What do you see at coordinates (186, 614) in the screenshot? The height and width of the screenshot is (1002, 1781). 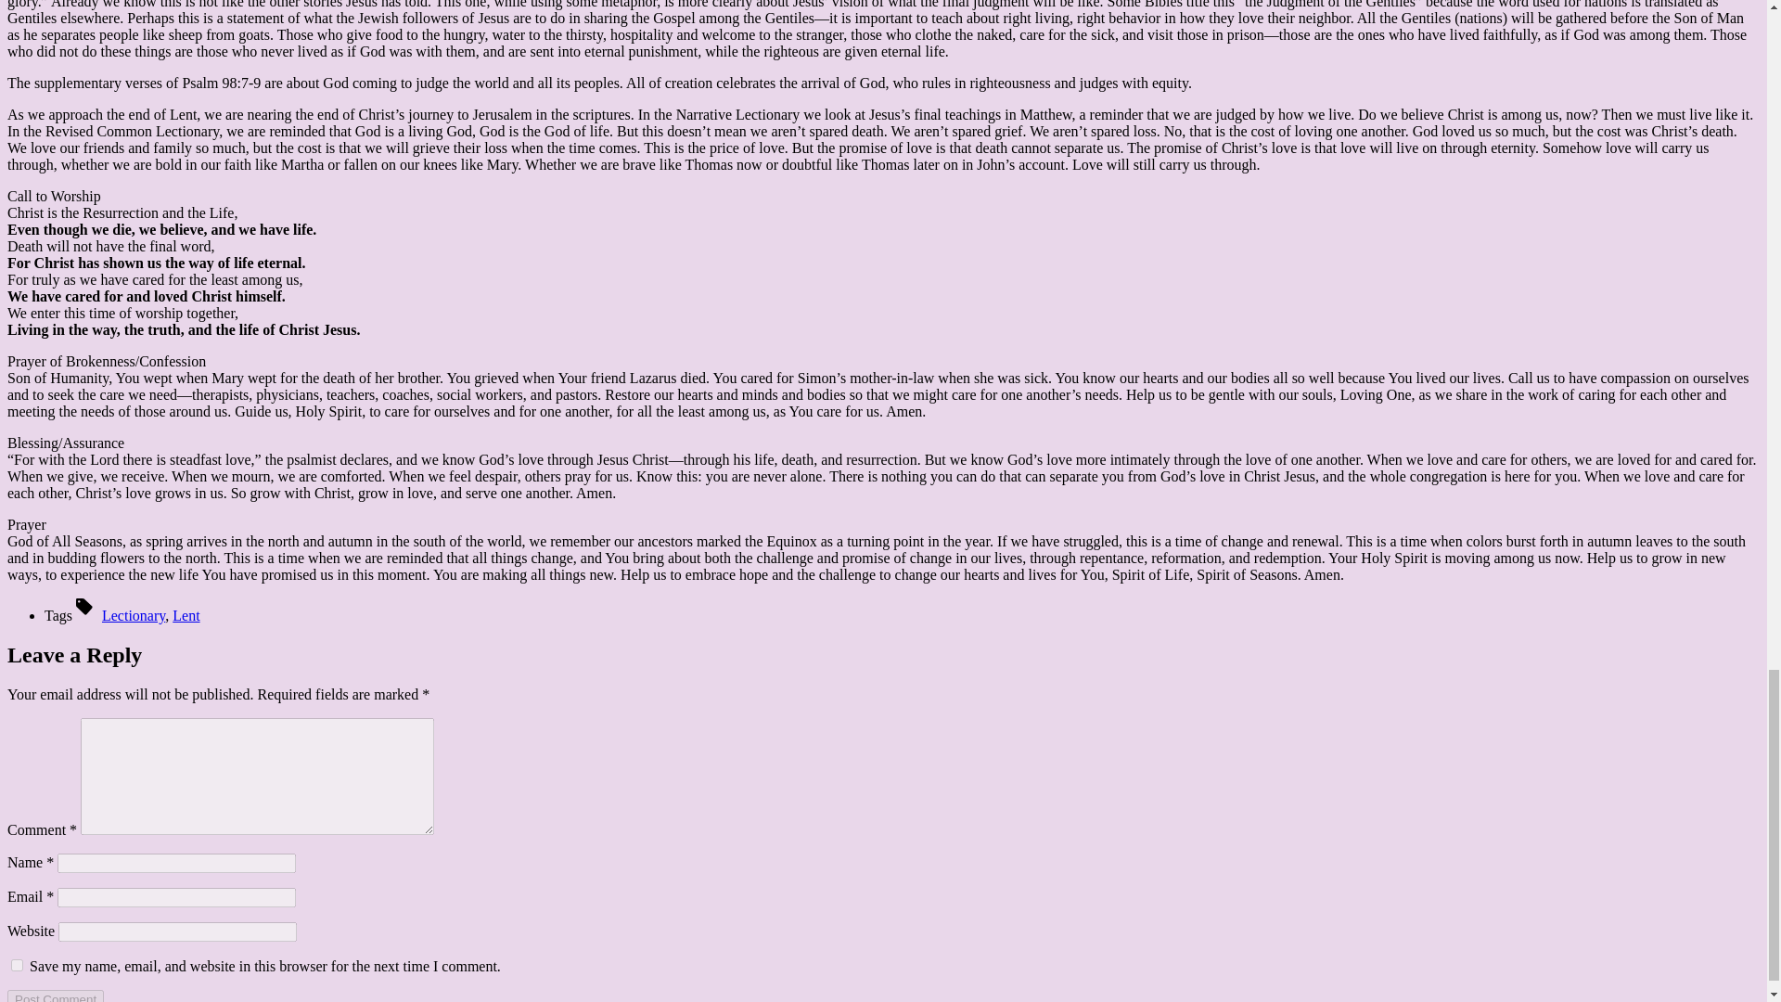 I see `Lent` at bounding box center [186, 614].